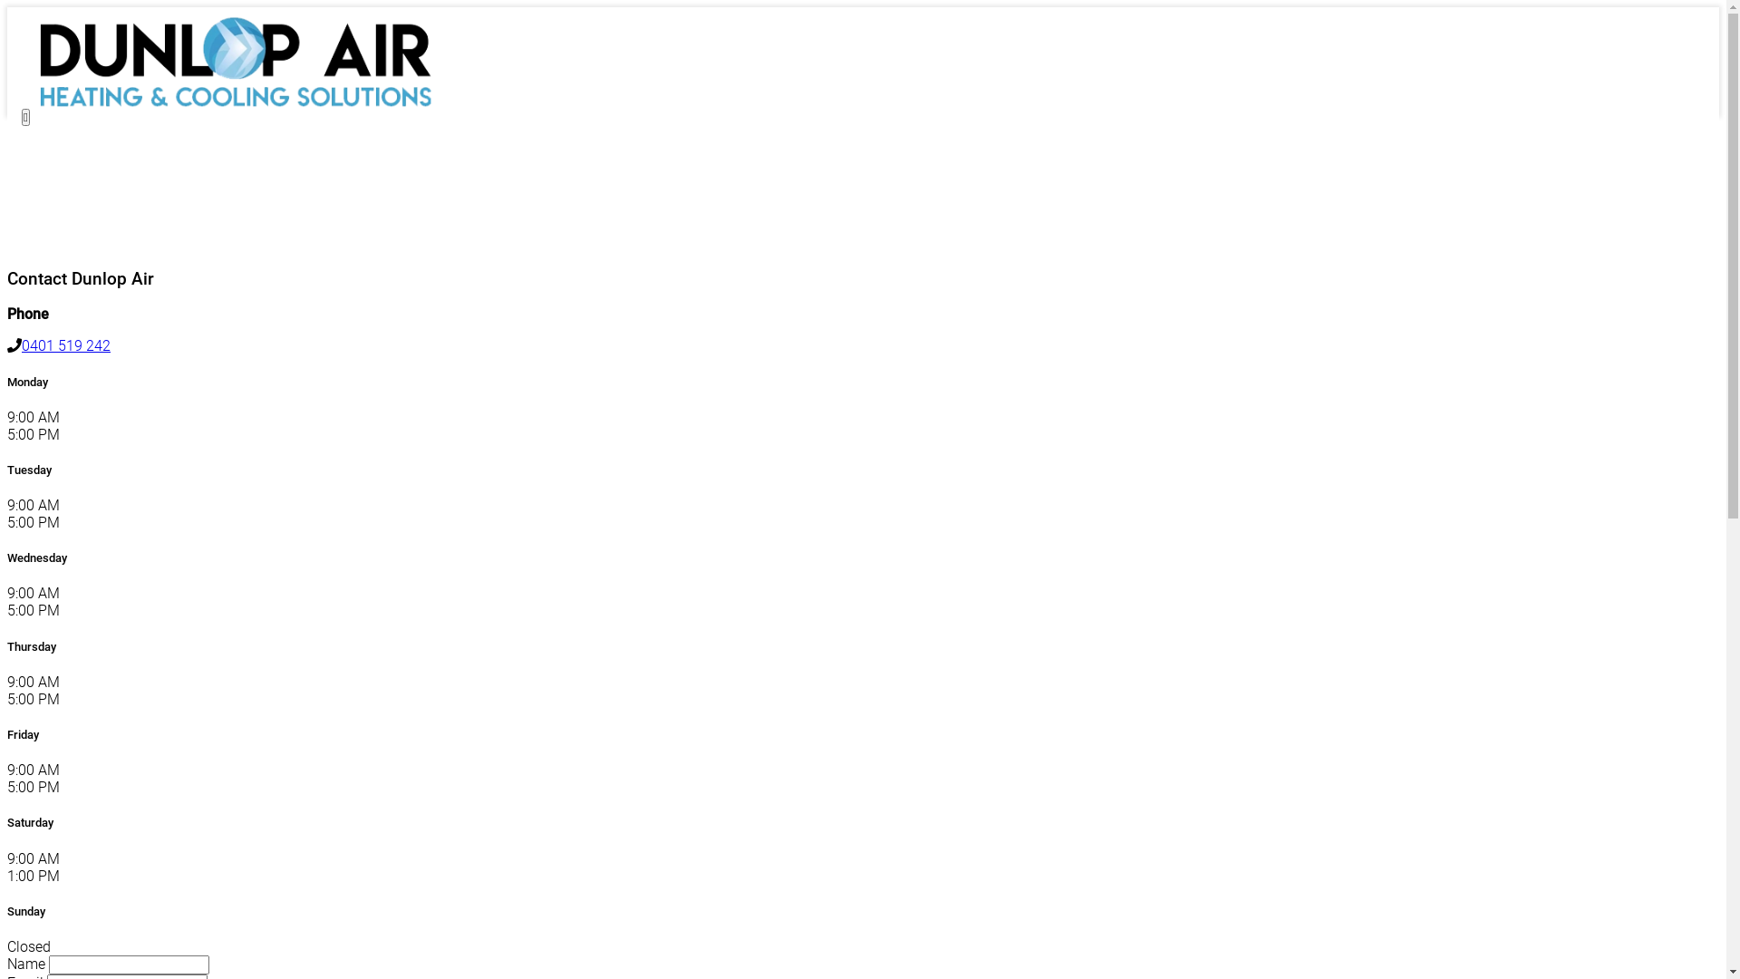 The image size is (1740, 979). I want to click on Contact Us, so click(881, 201).